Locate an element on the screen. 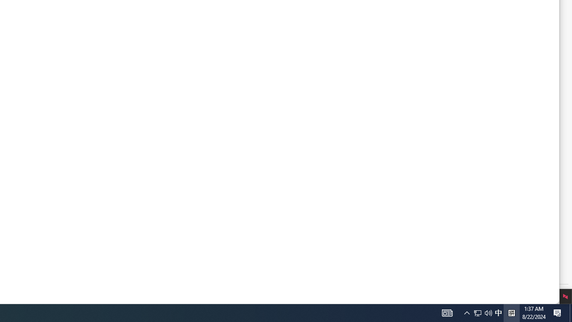 This screenshot has width=572, height=322. eBay sites,United States is located at coordinates (220, 233).